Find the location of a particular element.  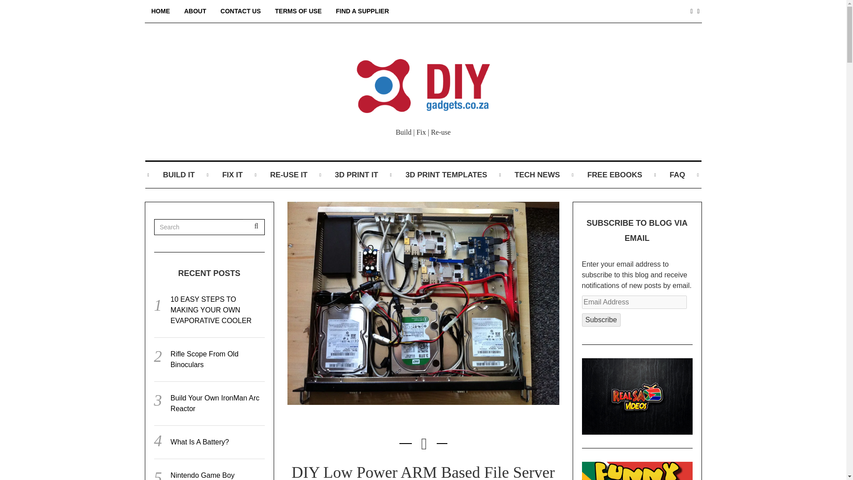

3D PRINT TEMPLATES is located at coordinates (446, 175).